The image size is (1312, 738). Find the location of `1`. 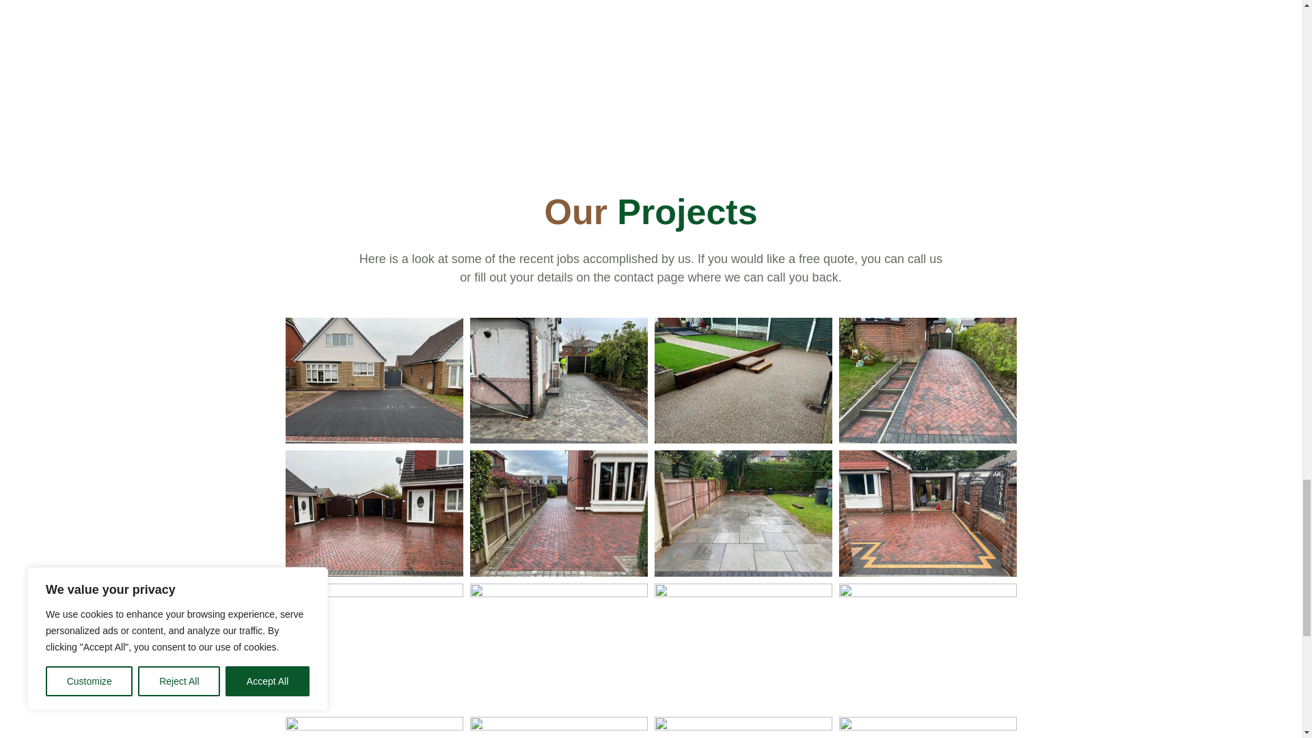

1 is located at coordinates (374, 440).